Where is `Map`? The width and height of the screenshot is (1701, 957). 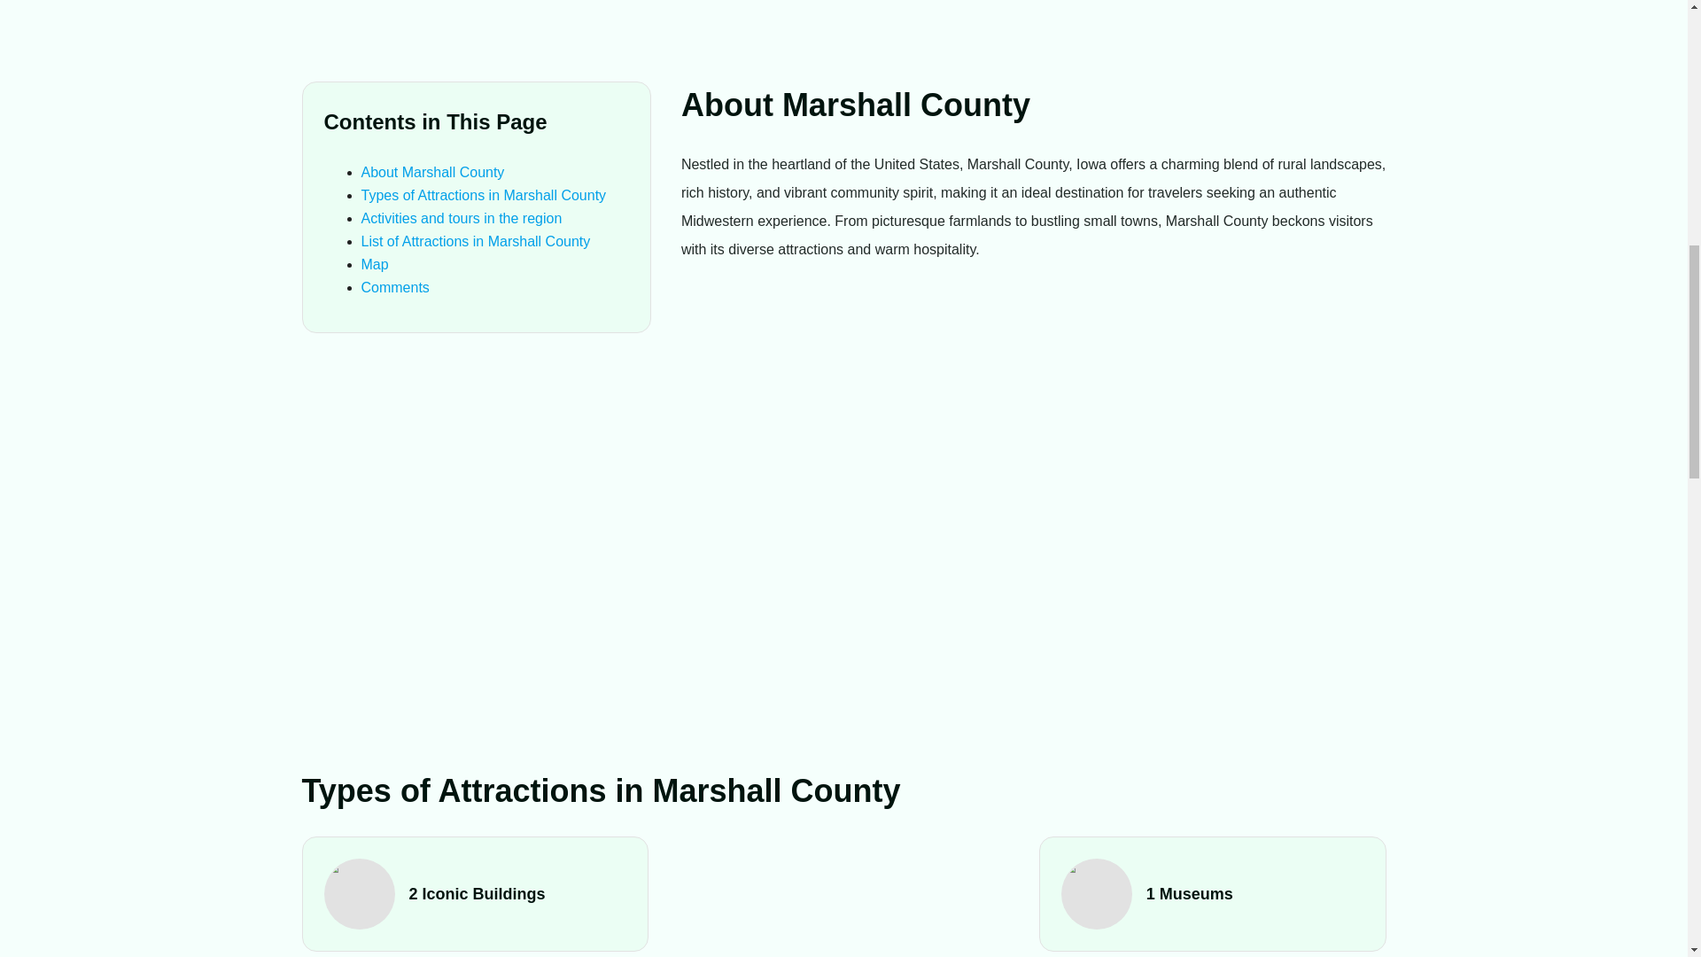 Map is located at coordinates (375, 264).